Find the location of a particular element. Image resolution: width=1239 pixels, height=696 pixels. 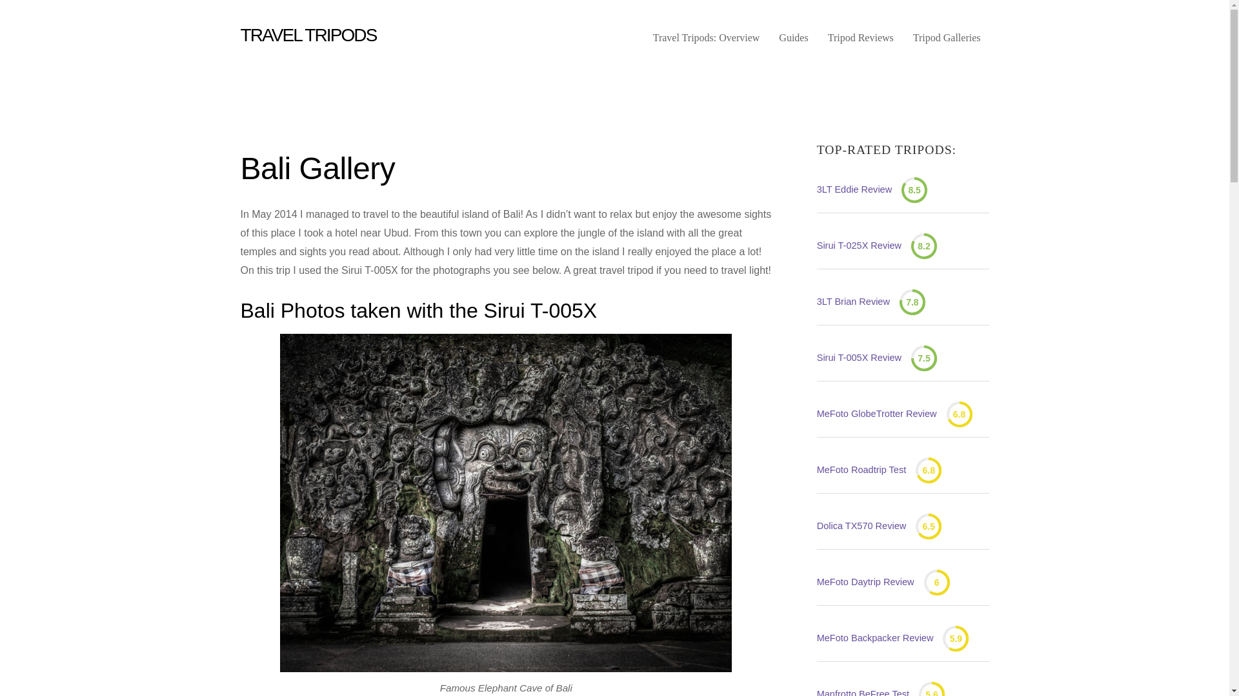

MeFoto Backpacker is located at coordinates (875, 639).